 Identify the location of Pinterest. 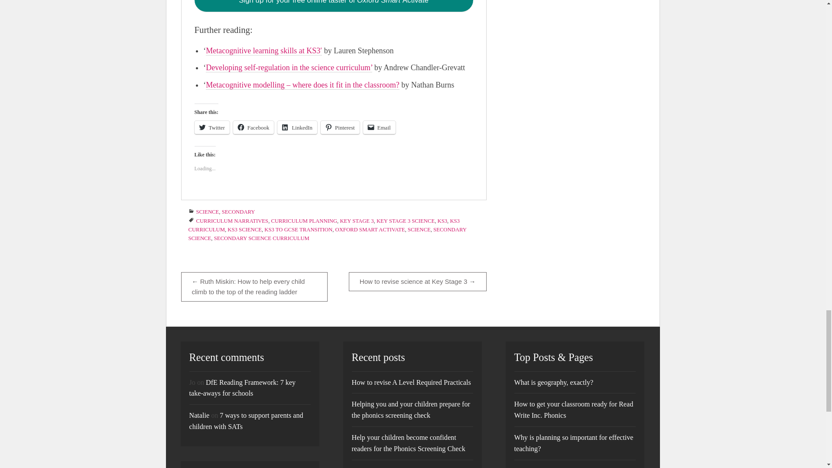
(340, 127).